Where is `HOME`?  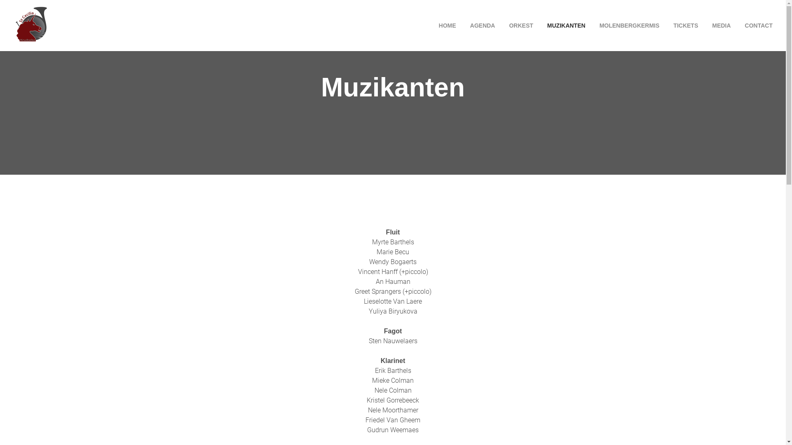
HOME is located at coordinates (445, 26).